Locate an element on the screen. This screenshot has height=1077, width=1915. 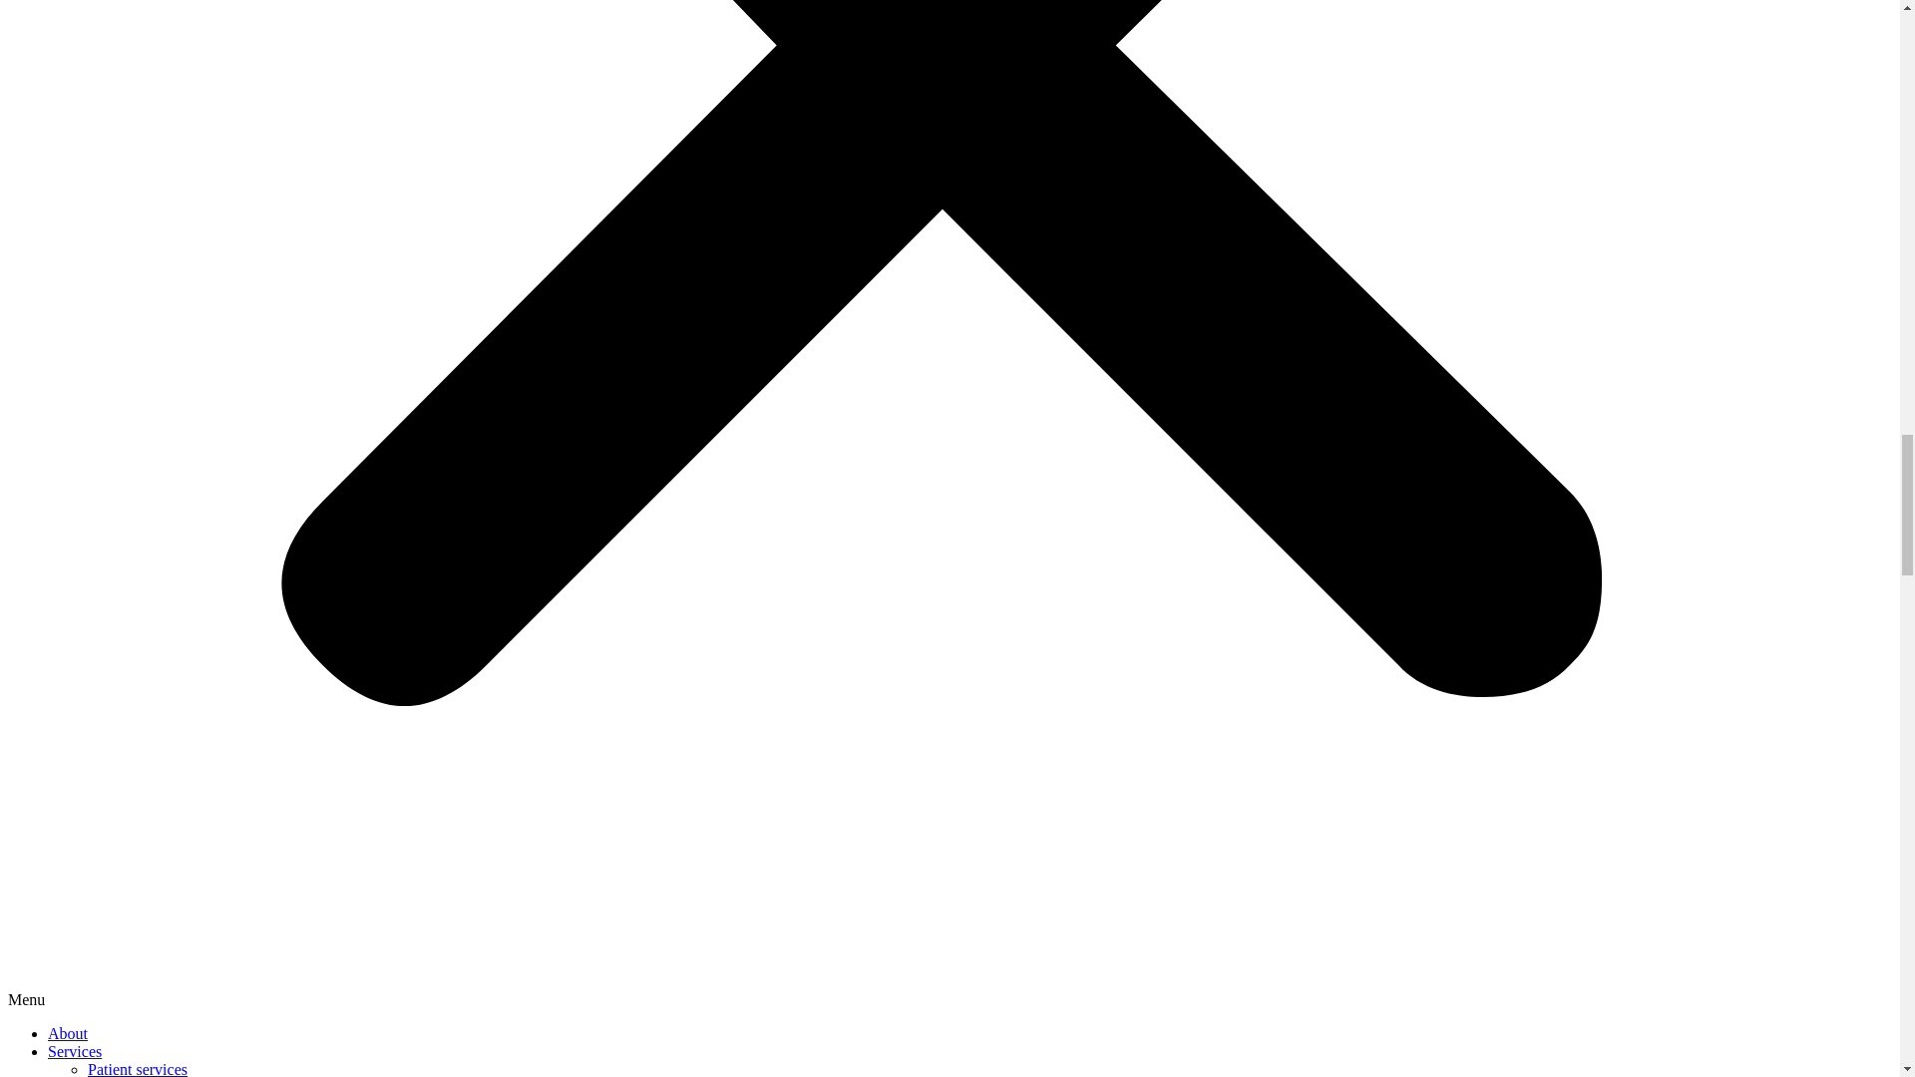
Services is located at coordinates (74, 1051).